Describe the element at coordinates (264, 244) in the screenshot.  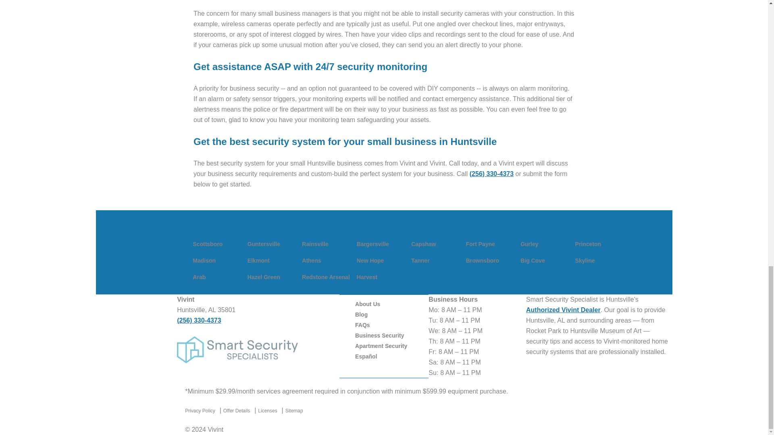
I see `Guntersville` at that location.